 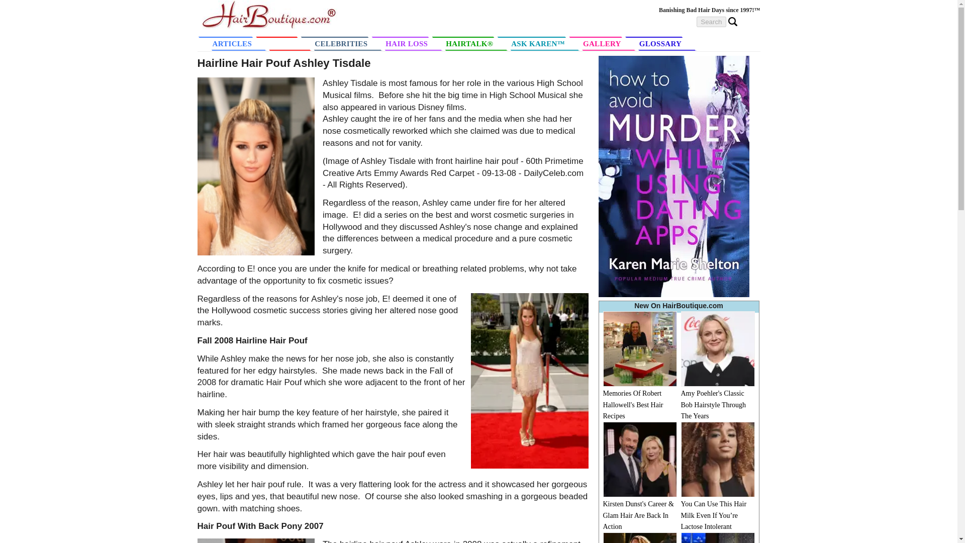 What do you see at coordinates (608, 43) in the screenshot?
I see `GALLERY` at bounding box center [608, 43].